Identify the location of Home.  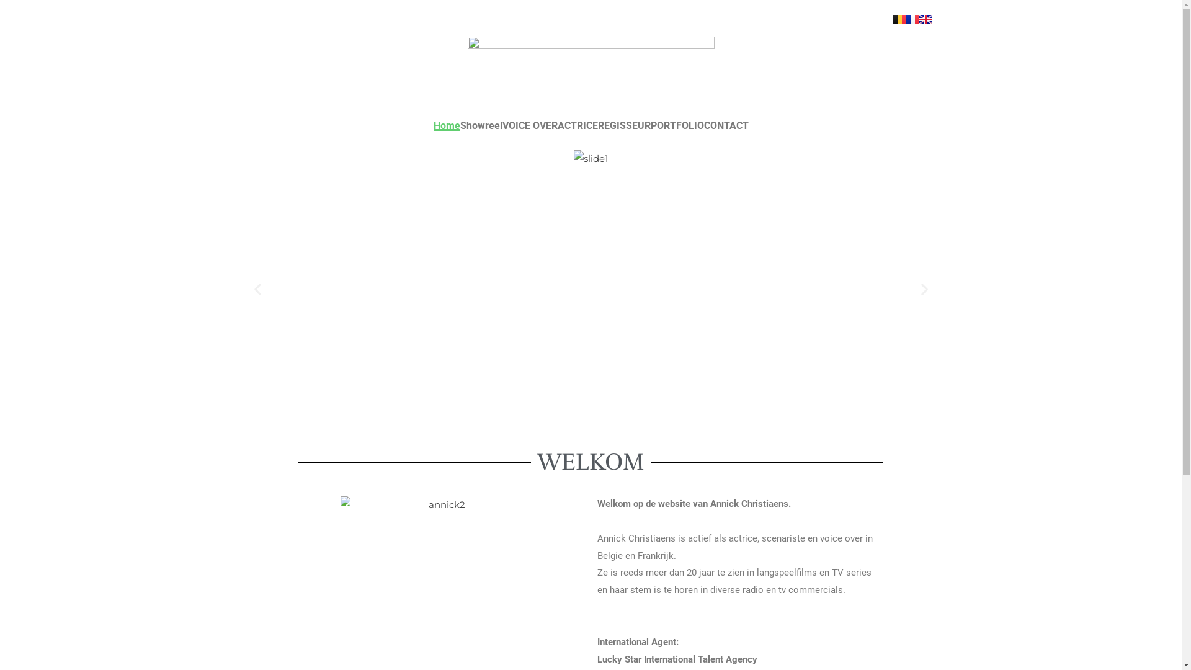
(447, 126).